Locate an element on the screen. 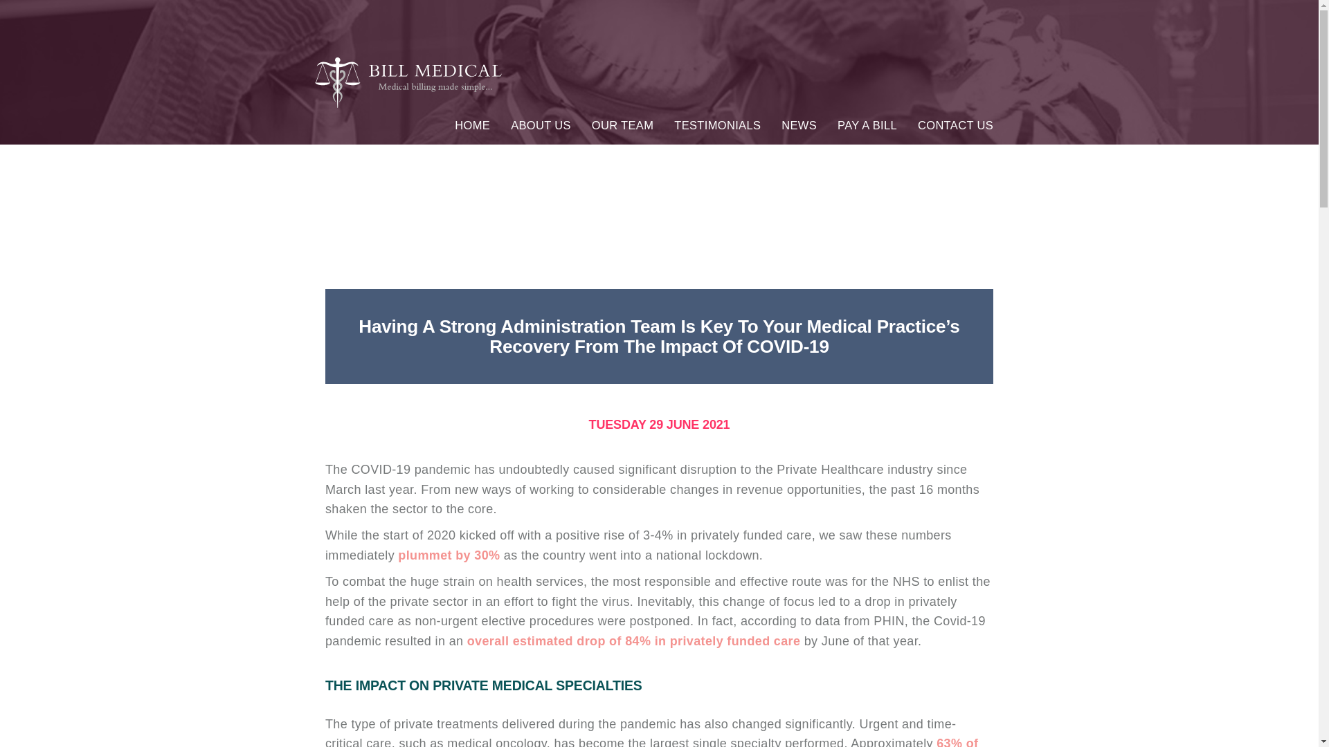  OUR TEAM is located at coordinates (622, 127).